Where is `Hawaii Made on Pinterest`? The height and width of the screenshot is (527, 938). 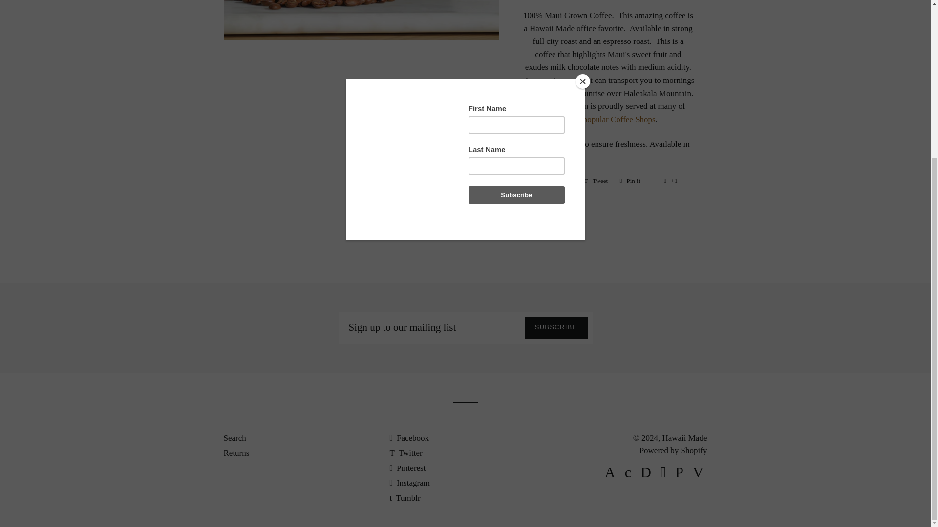
Hawaii Made on Pinterest is located at coordinates (407, 467).